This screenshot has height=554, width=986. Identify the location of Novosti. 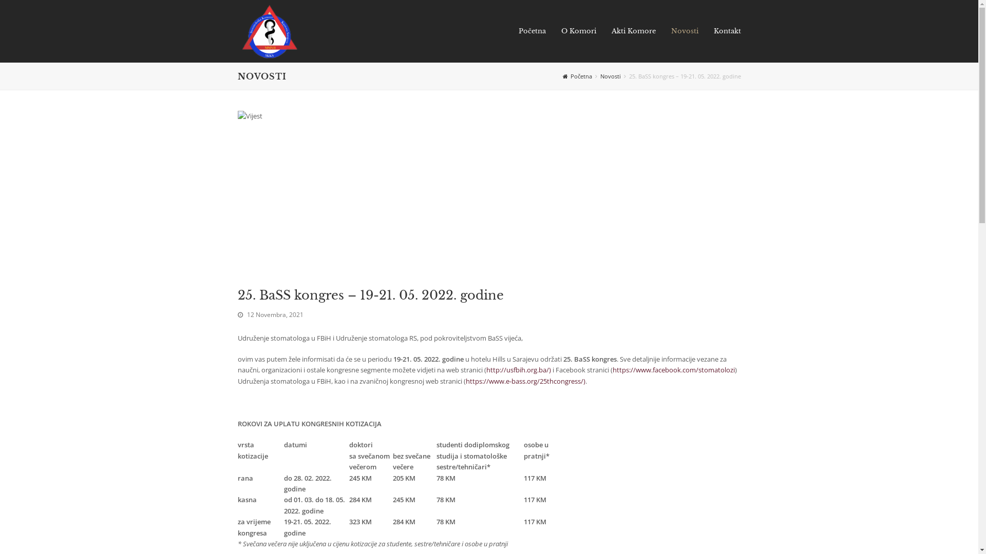
(685, 31).